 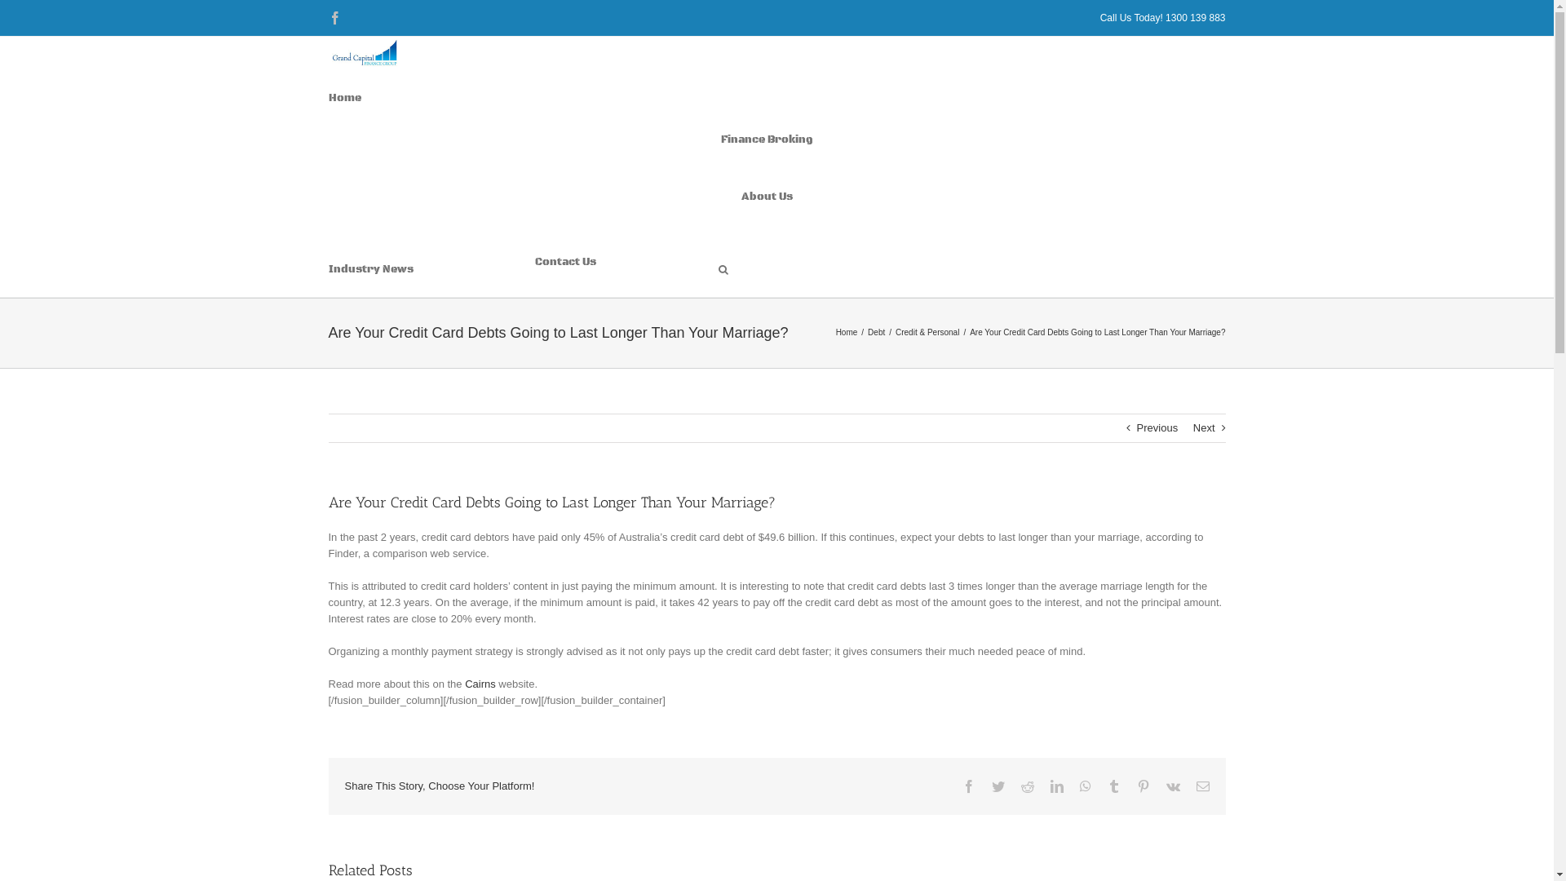 I want to click on Facebook, so click(x=334, y=18).